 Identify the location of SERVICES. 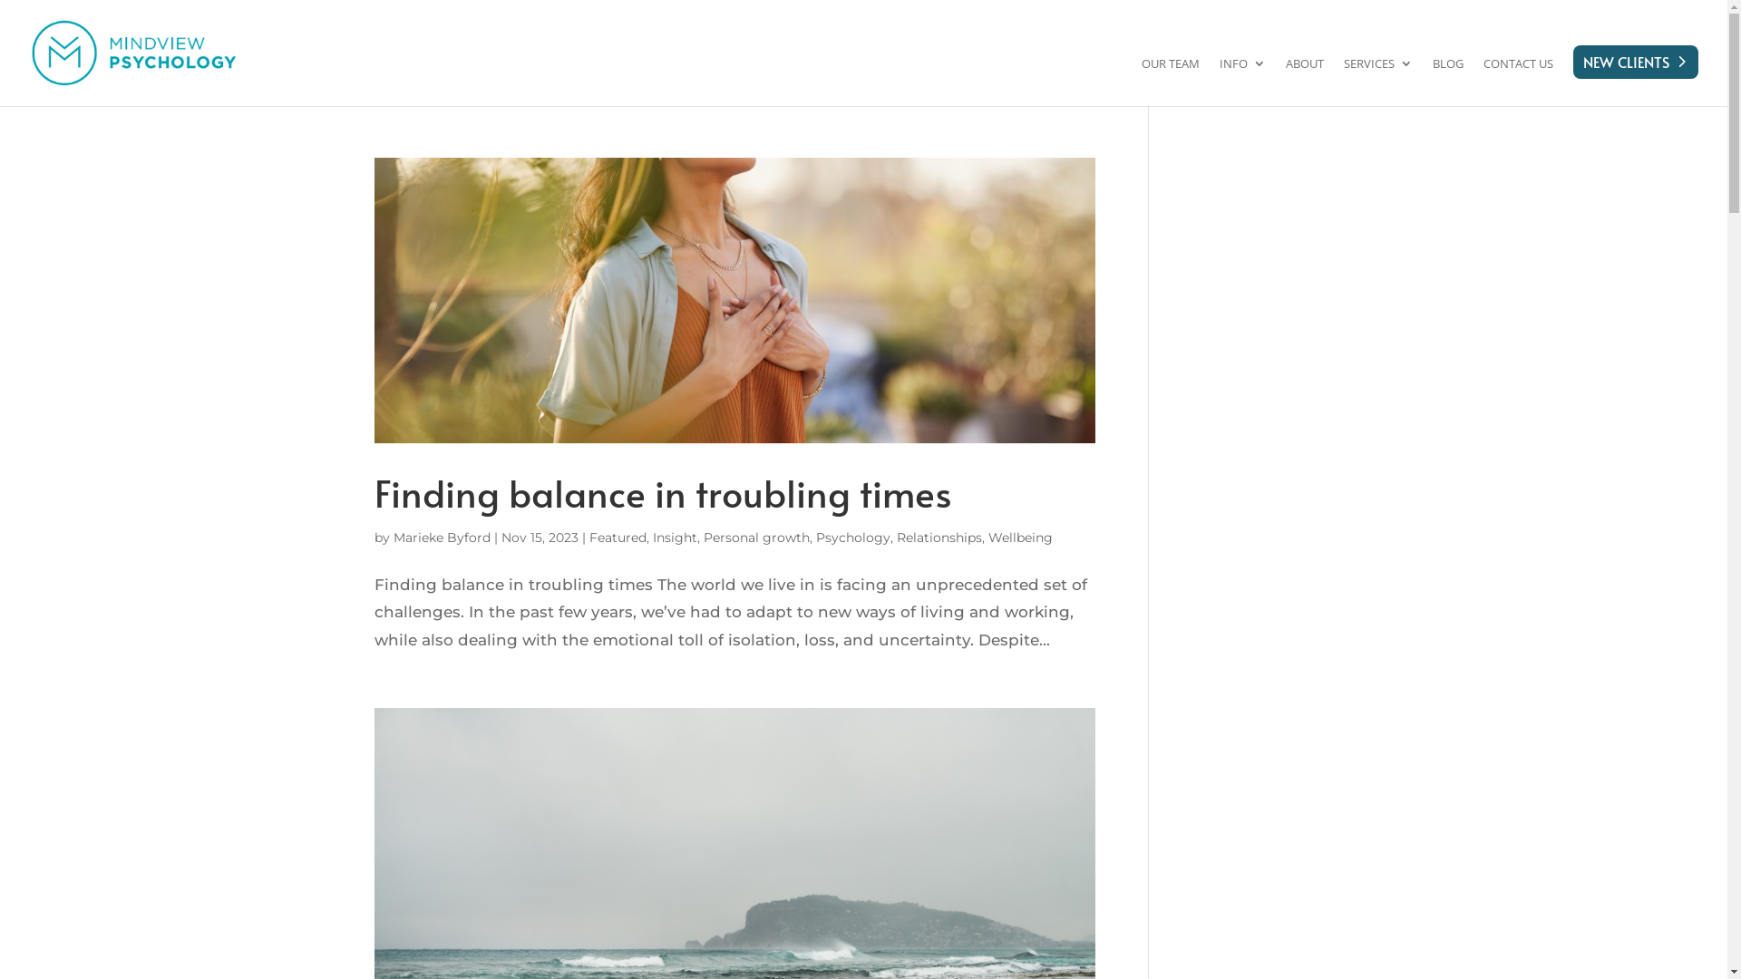
(1378, 77).